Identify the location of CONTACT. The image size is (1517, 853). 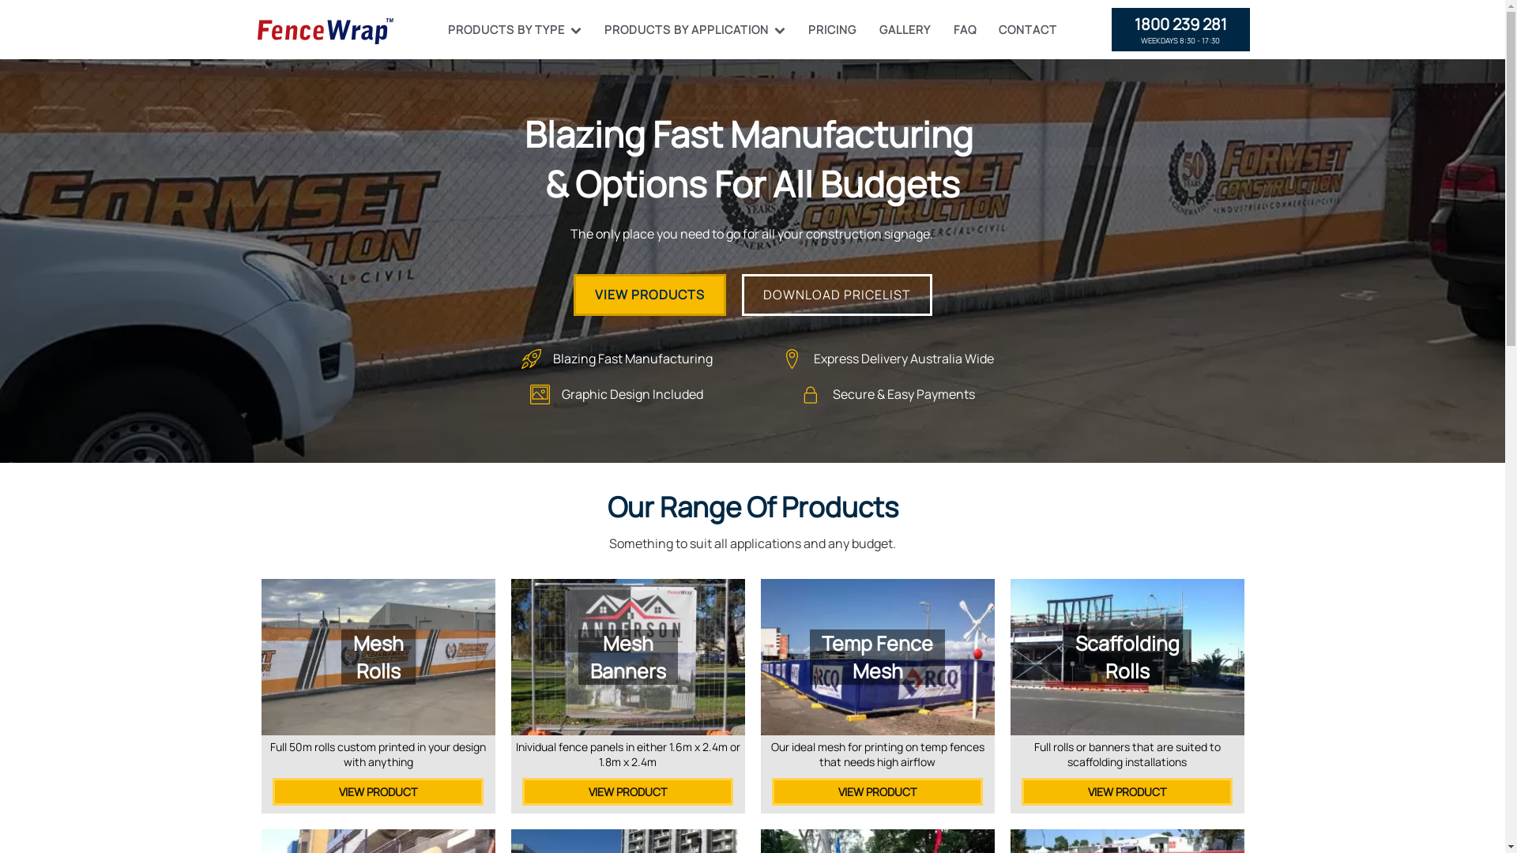
(1029, 30).